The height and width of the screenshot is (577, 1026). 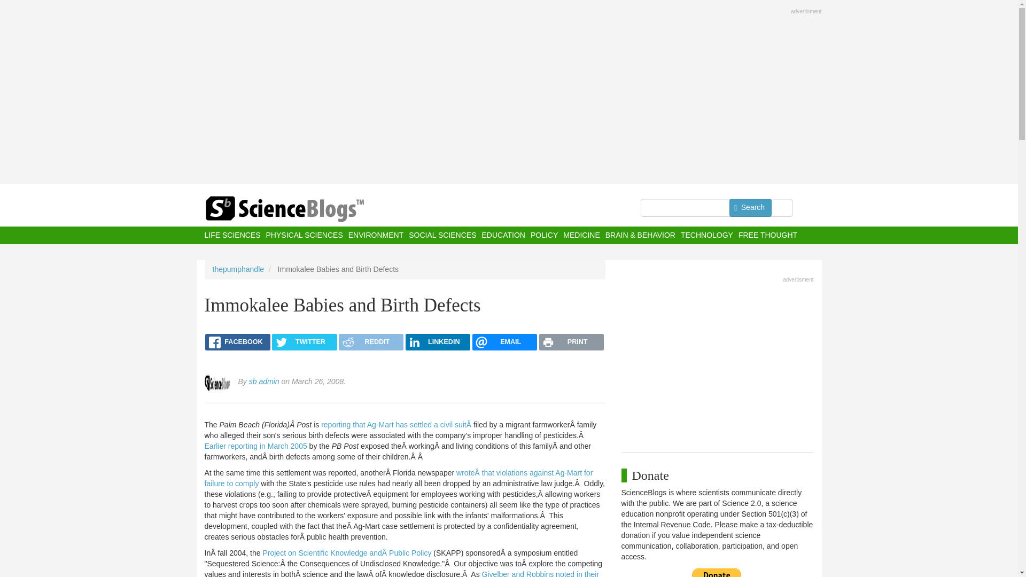 I want to click on REDDIT, so click(x=371, y=342).